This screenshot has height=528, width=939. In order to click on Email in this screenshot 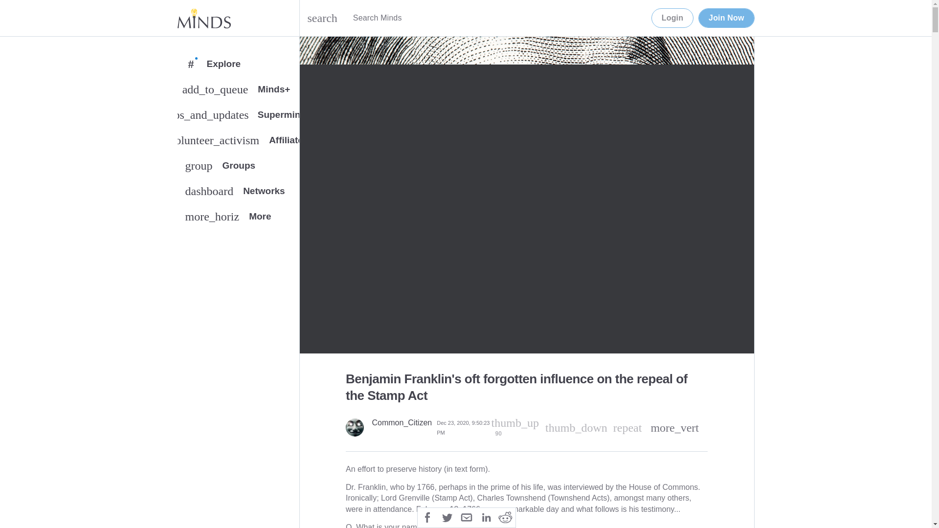, I will do `click(238, 193)`.